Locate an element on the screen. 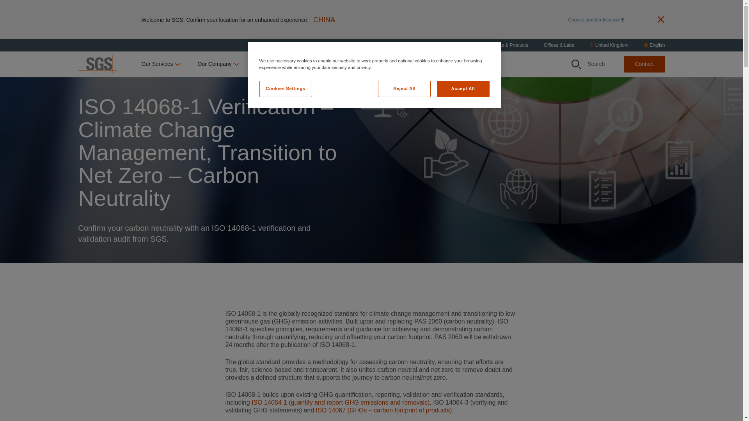 This screenshot has width=749, height=421. Search is located at coordinates (576, 65).